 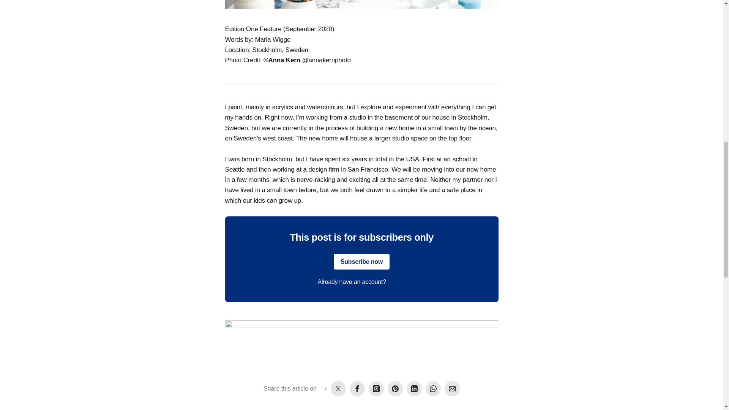 What do you see at coordinates (362, 262) in the screenshot?
I see `Subscribe now` at bounding box center [362, 262].